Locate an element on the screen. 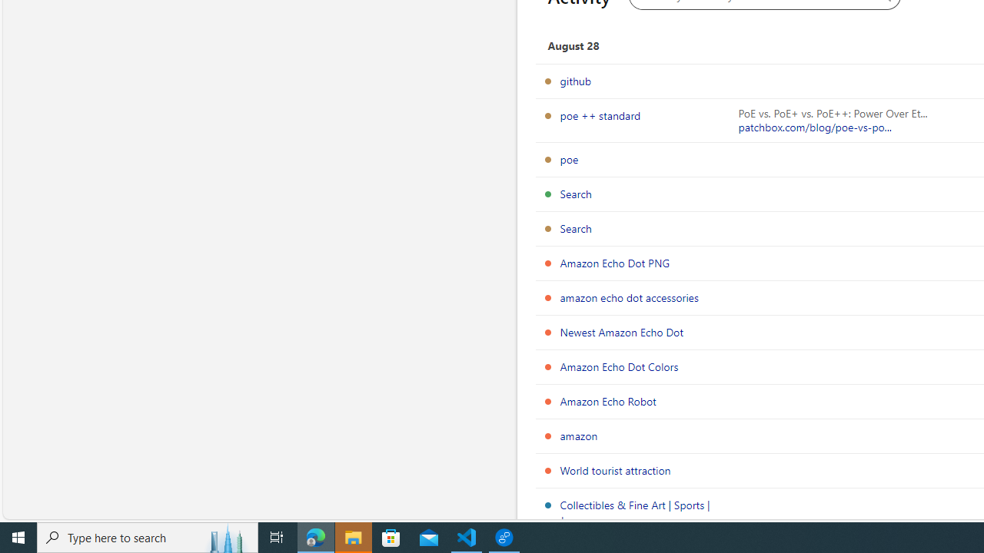 Image resolution: width=984 pixels, height=553 pixels. patchbox.com/blog/poe-vs-po... is located at coordinates (815, 127).